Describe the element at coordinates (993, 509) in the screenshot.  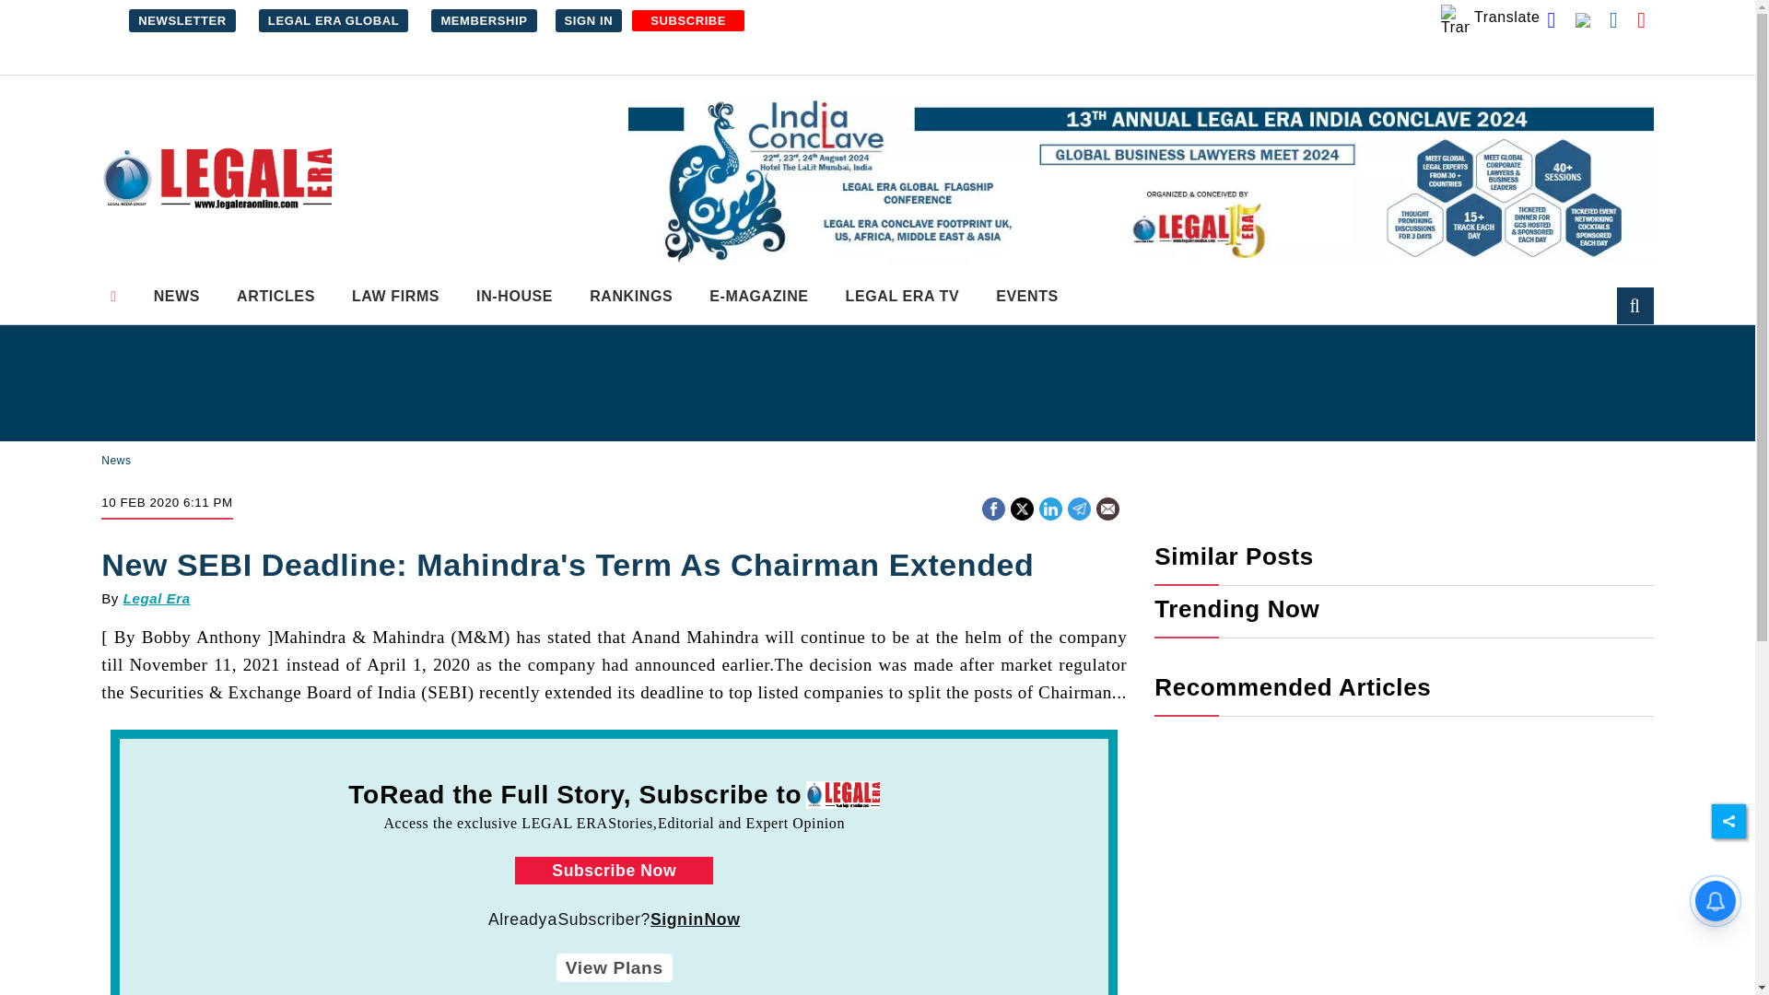
I see `facebook` at that location.